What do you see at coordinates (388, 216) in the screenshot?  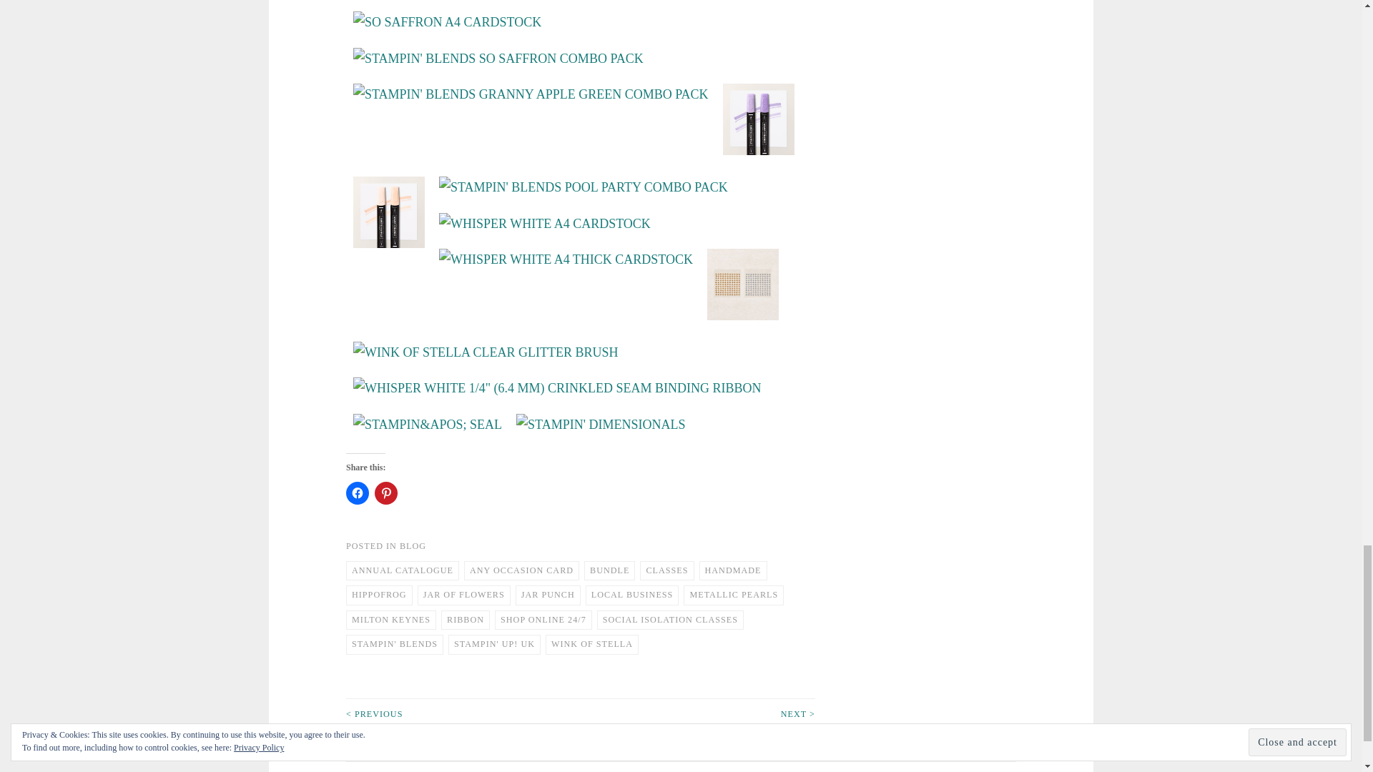 I see `STAMPIN' BLENDS PETAL PINK COMBO PACK` at bounding box center [388, 216].